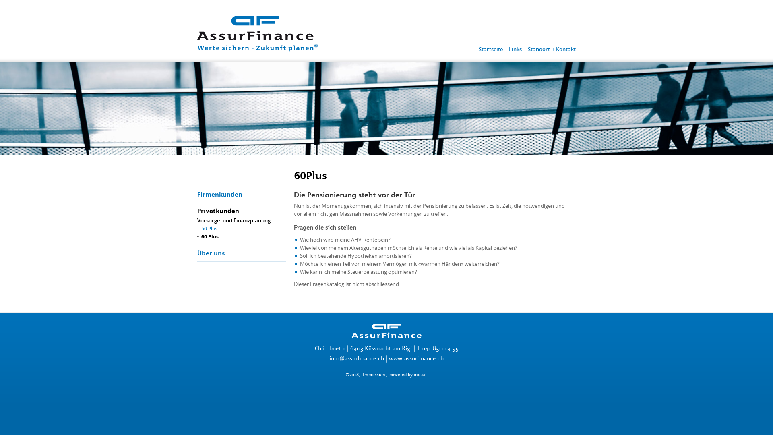 The height and width of the screenshot is (435, 773). Describe the element at coordinates (218, 211) in the screenshot. I see `Privatkunden` at that location.